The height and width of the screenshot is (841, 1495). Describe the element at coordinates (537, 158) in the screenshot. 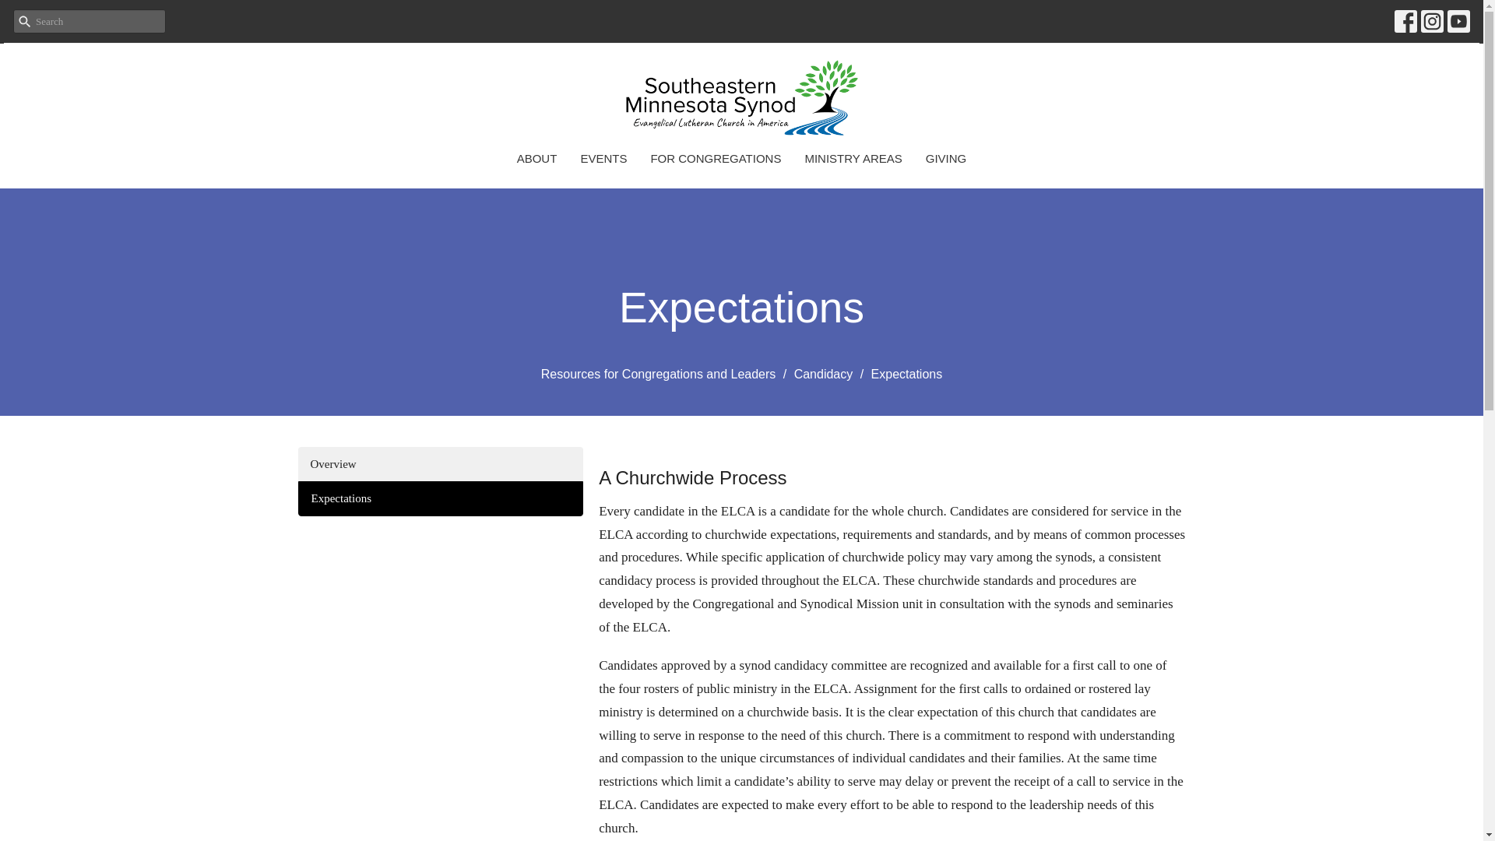

I see `ABOUT` at that location.